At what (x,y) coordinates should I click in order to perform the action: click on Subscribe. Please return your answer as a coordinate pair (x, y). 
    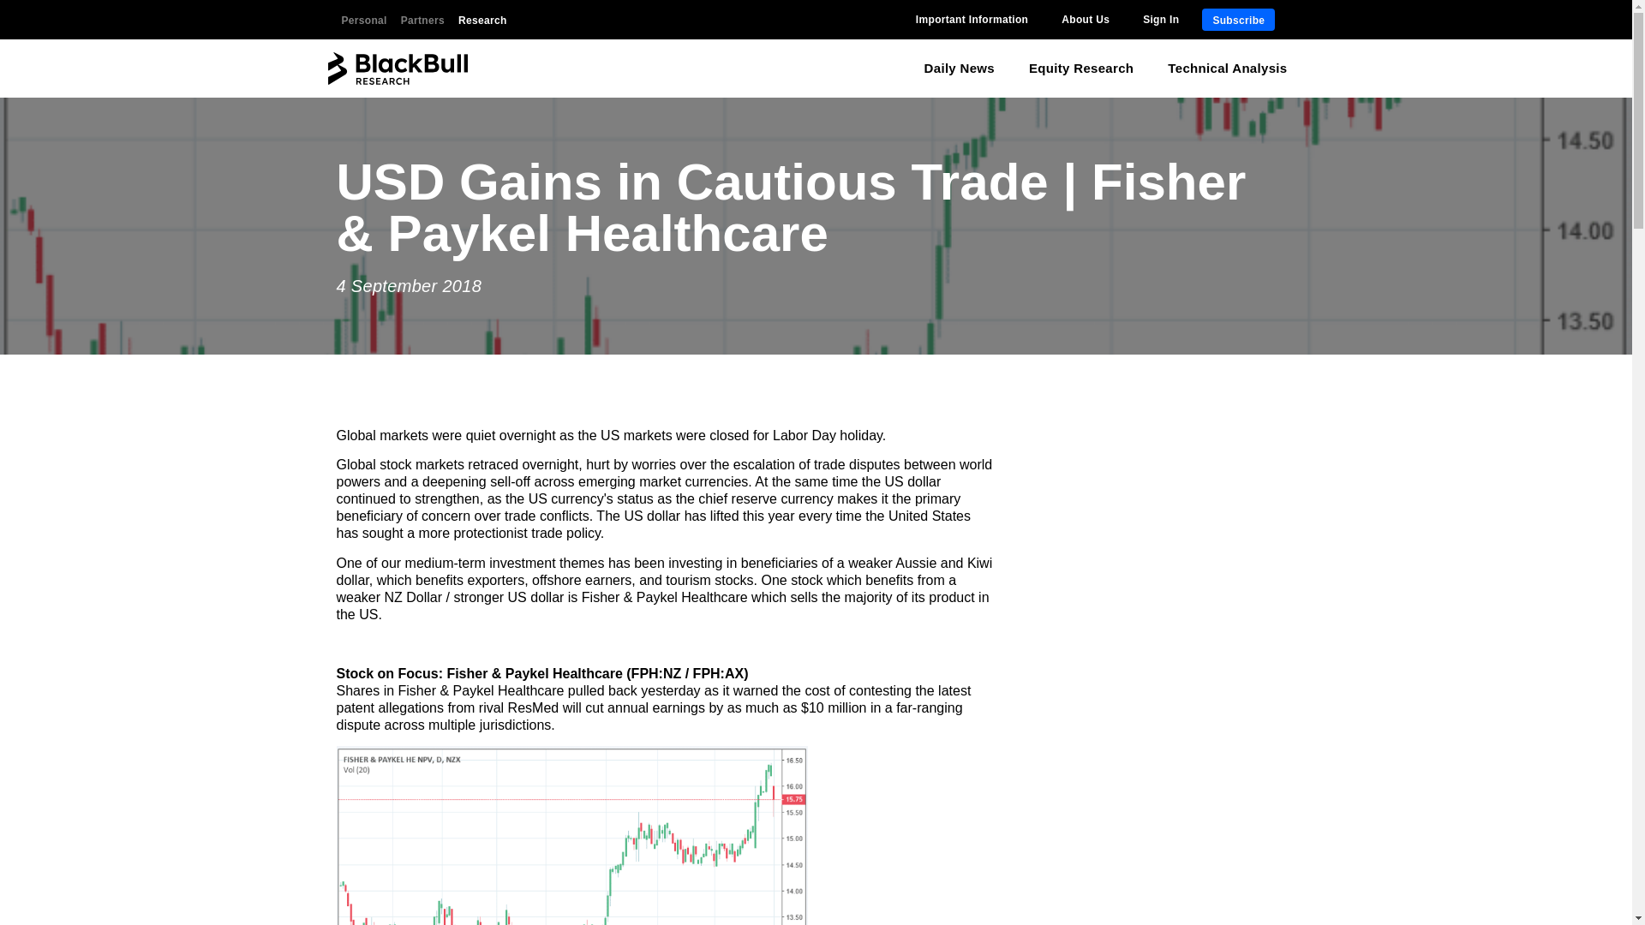
    Looking at the image, I should click on (1239, 19).